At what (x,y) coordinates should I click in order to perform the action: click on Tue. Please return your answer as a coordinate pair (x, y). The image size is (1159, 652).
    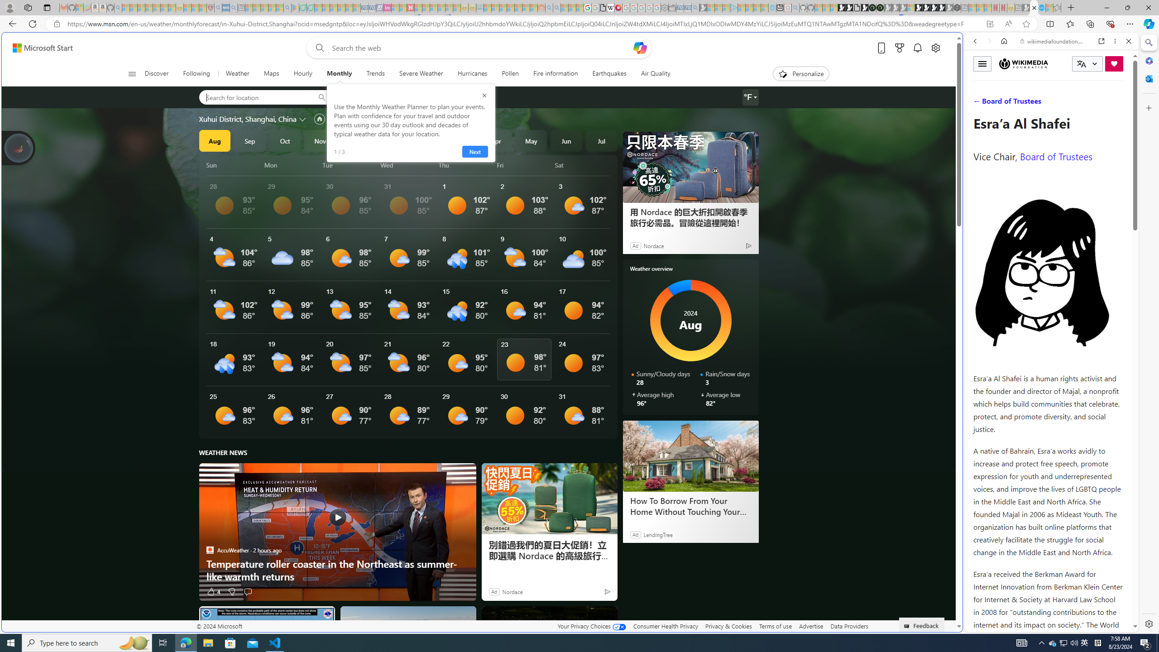
    Looking at the image, I should click on (350, 165).